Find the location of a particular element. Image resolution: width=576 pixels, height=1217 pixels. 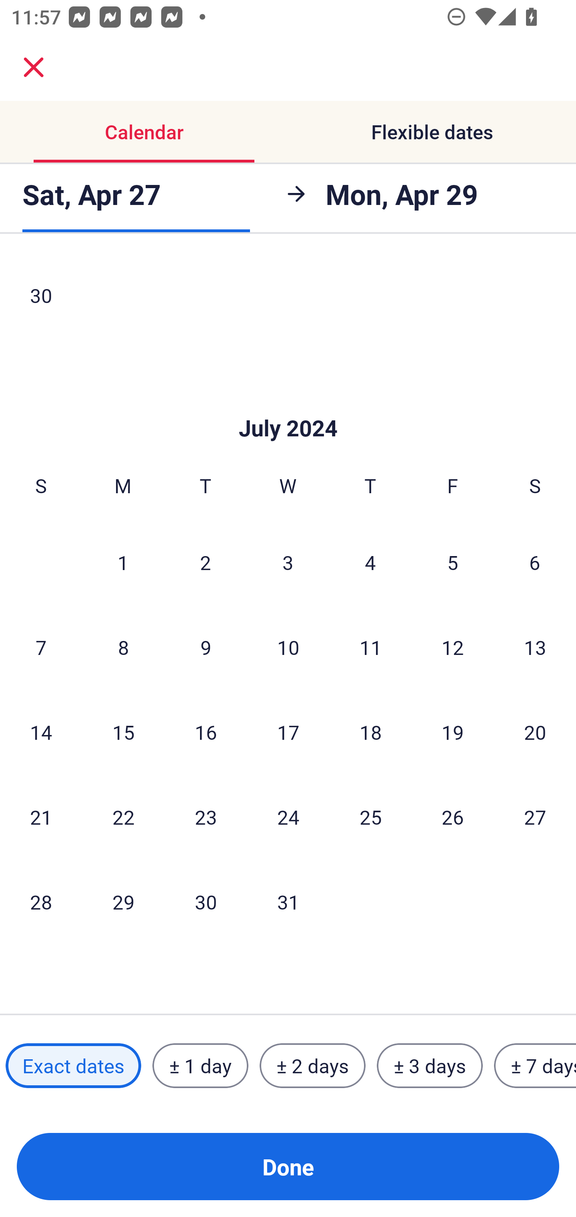

5 Friday, July 5, 2024 is located at coordinates (453, 562).